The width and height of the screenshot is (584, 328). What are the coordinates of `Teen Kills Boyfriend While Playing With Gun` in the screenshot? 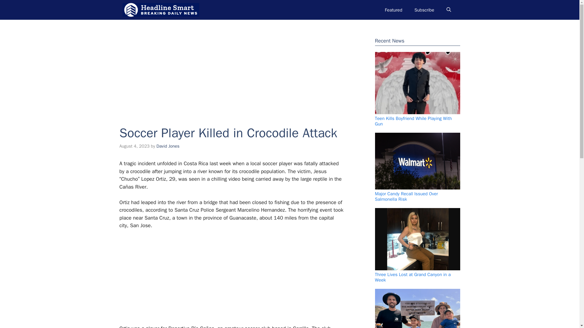 It's located at (413, 121).